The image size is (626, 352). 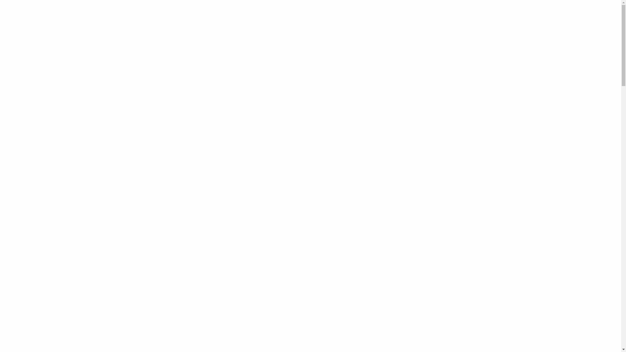 What do you see at coordinates (468, 18) in the screenshot?
I see `CONTACT` at bounding box center [468, 18].